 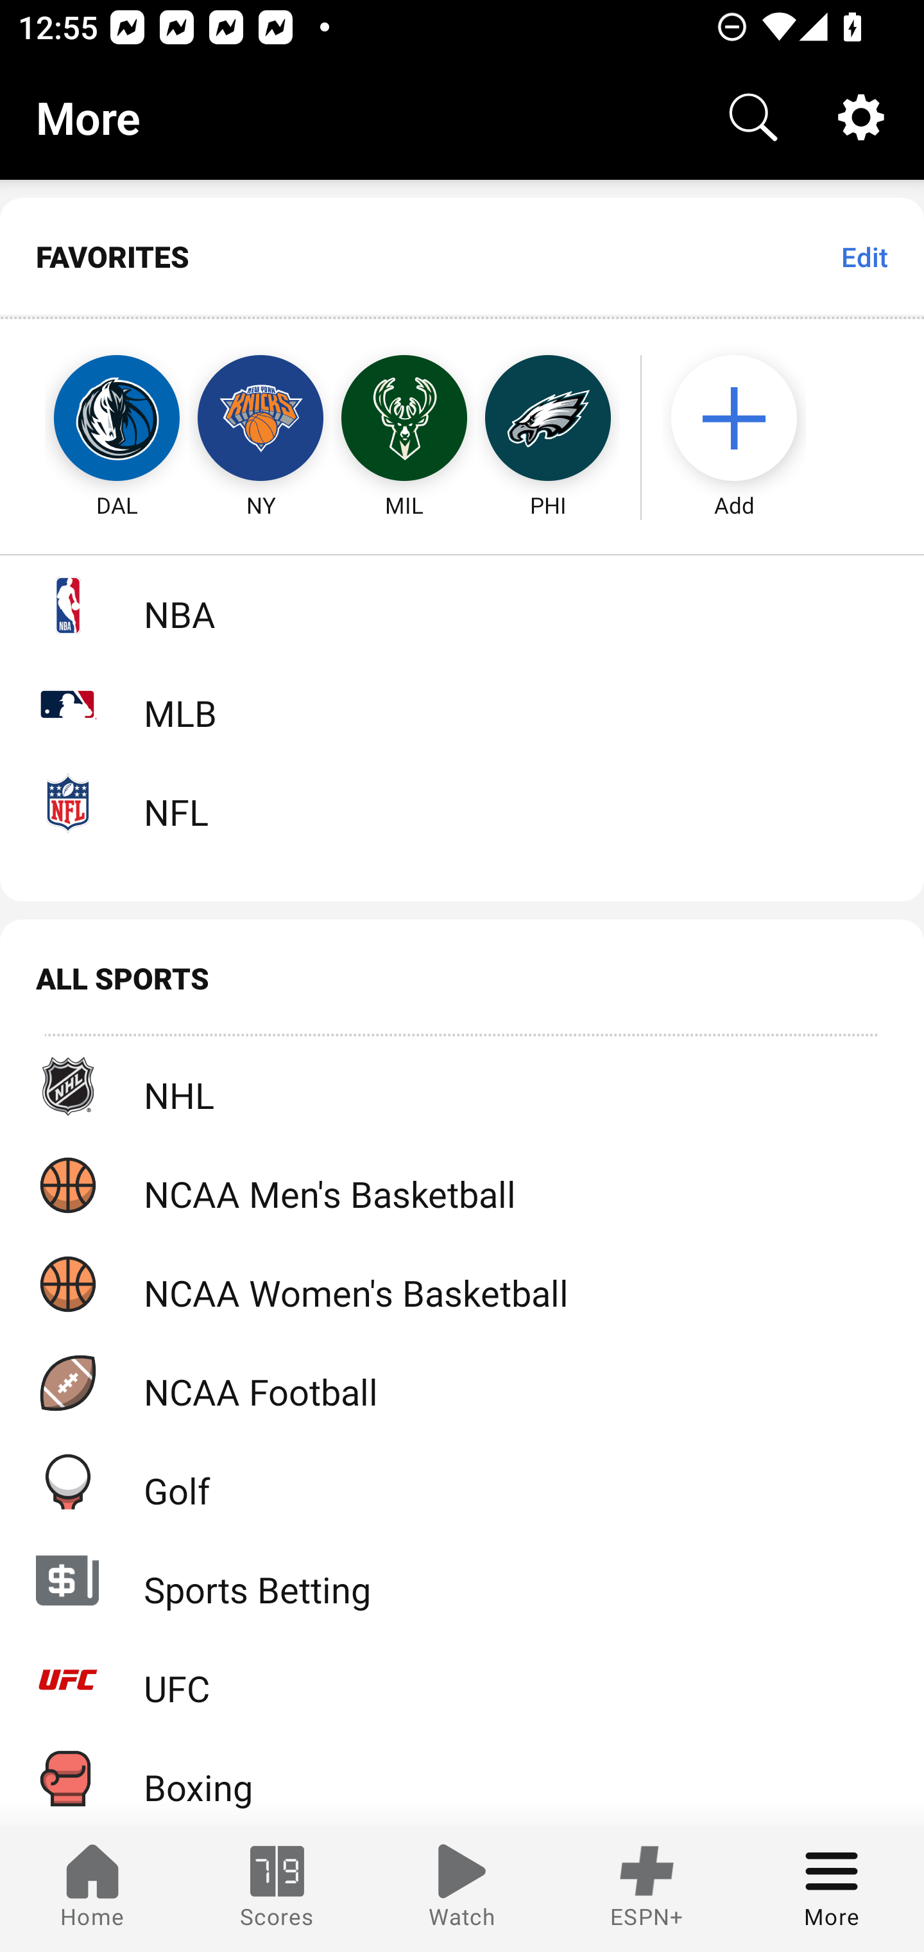 What do you see at coordinates (462, 1086) in the screenshot?
I see `NHL` at bounding box center [462, 1086].